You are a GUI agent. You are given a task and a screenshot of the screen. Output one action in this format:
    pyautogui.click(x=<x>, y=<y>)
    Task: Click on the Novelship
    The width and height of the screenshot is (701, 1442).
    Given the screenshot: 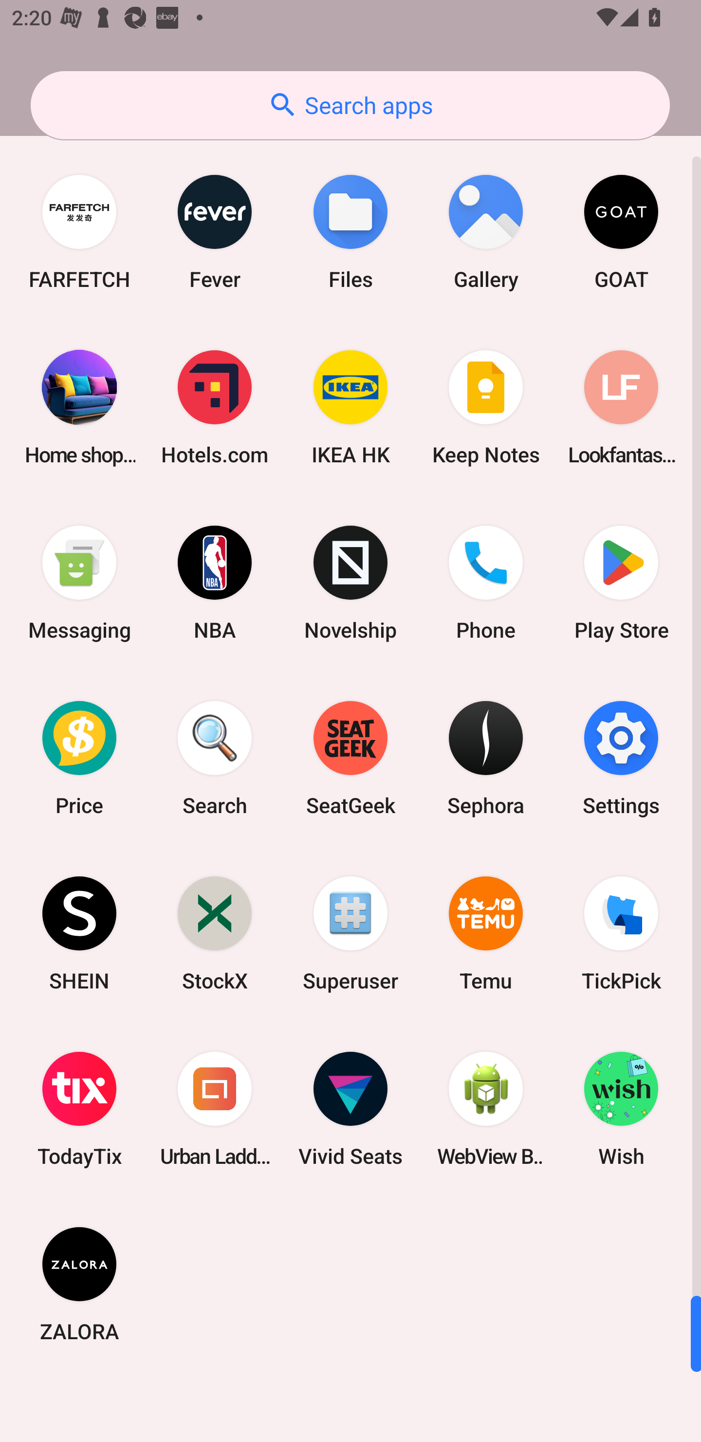 What is the action you would take?
    pyautogui.click(x=350, y=583)
    